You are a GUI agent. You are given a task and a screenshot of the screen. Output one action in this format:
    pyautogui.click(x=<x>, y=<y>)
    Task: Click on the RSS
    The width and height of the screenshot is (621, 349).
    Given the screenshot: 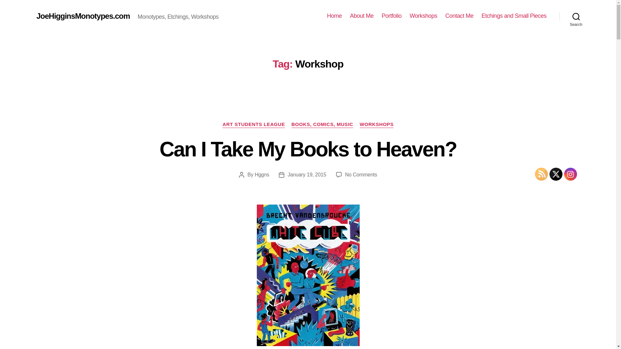 What is the action you would take?
    pyautogui.click(x=541, y=174)
    